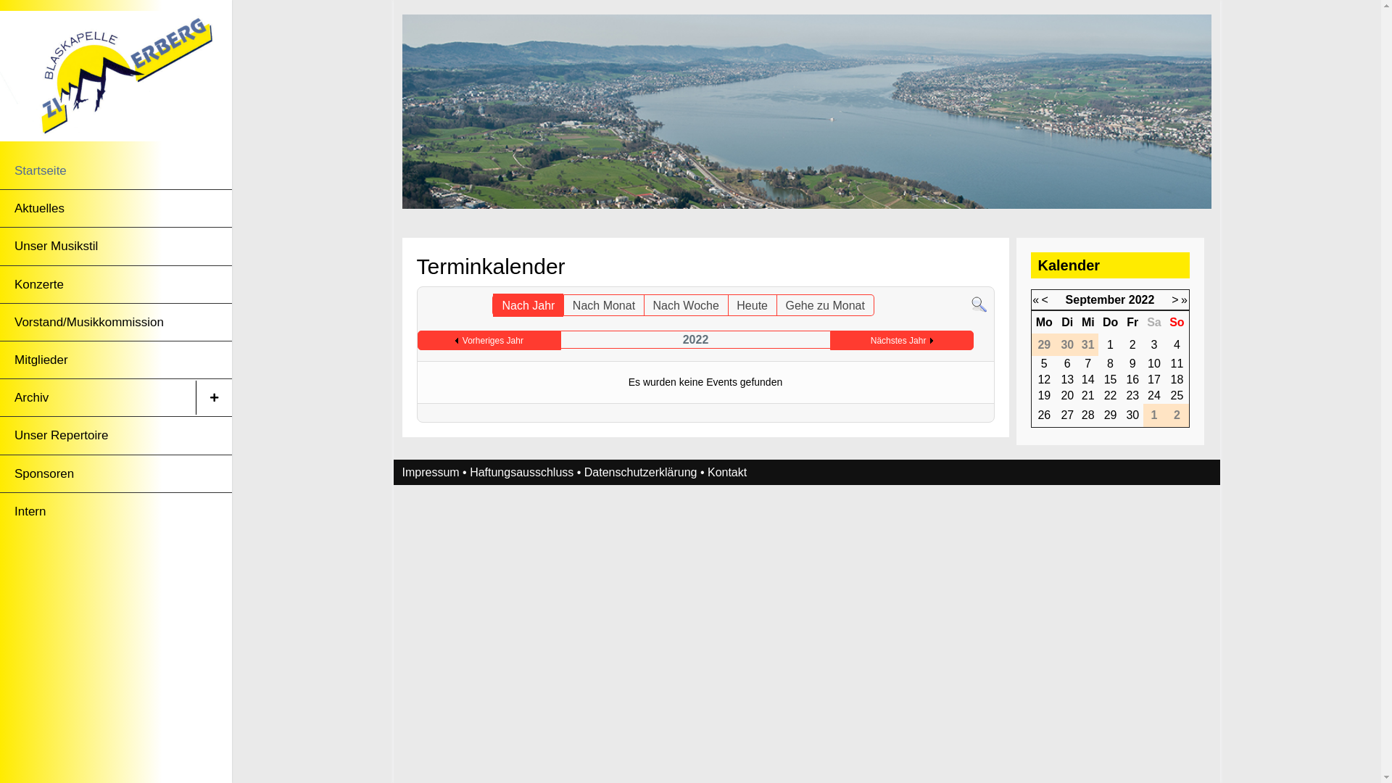  Describe the element at coordinates (1044, 415) in the screenshot. I see `26` at that location.